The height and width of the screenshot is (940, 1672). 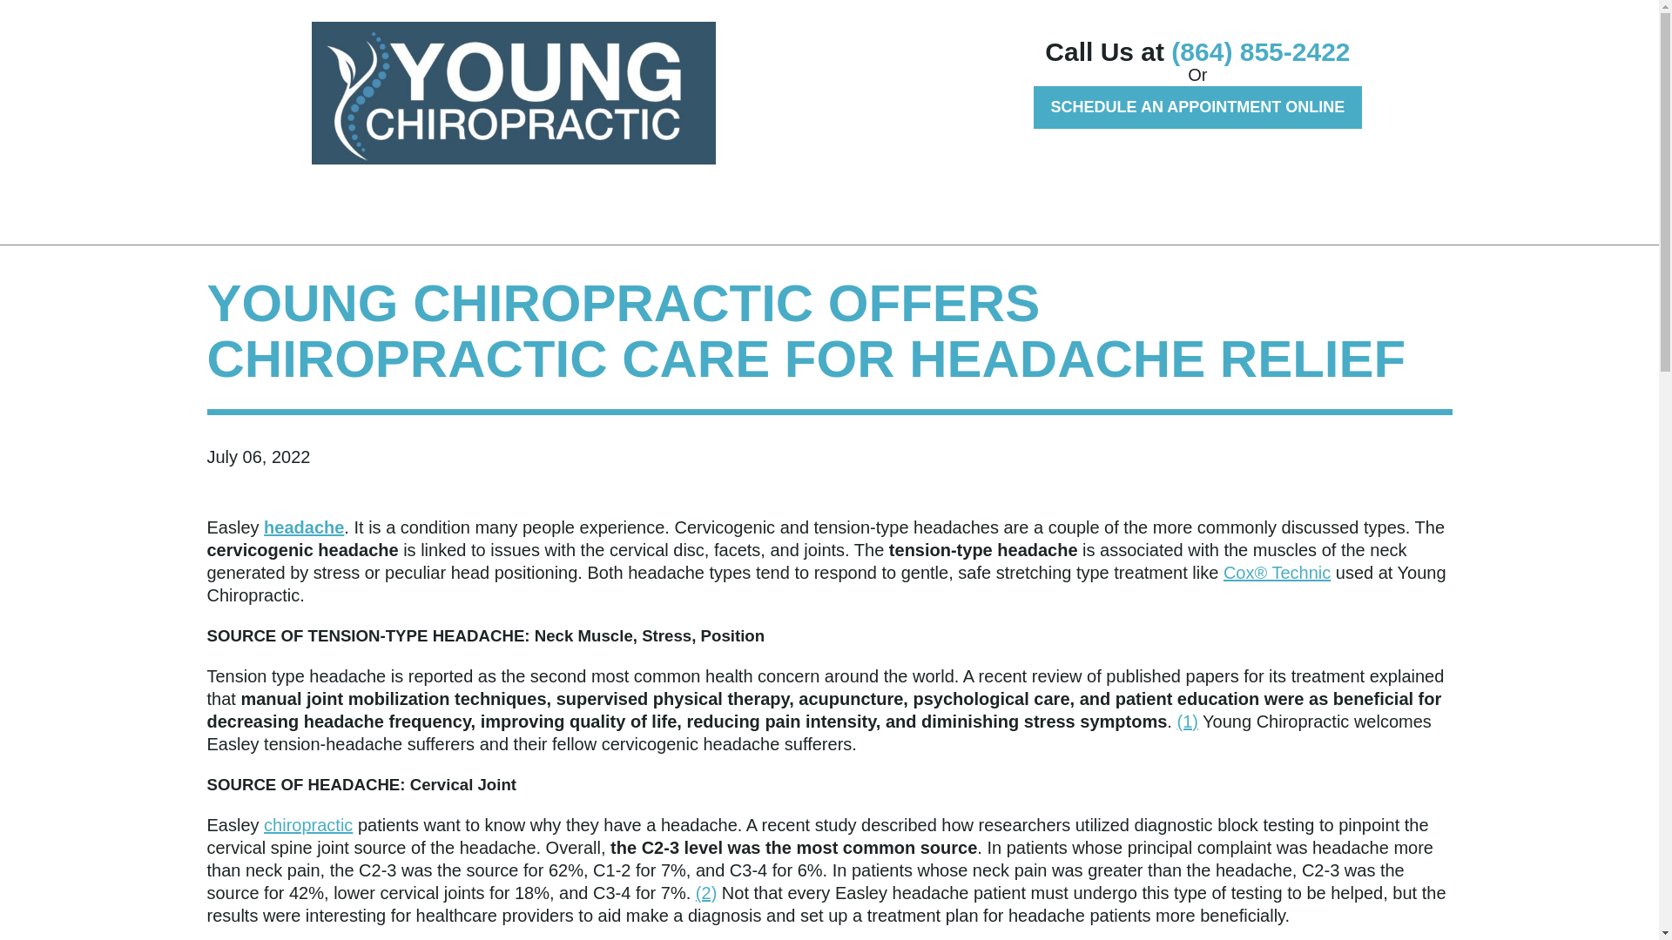 I want to click on Young Chiropractic Home, so click(x=513, y=92).